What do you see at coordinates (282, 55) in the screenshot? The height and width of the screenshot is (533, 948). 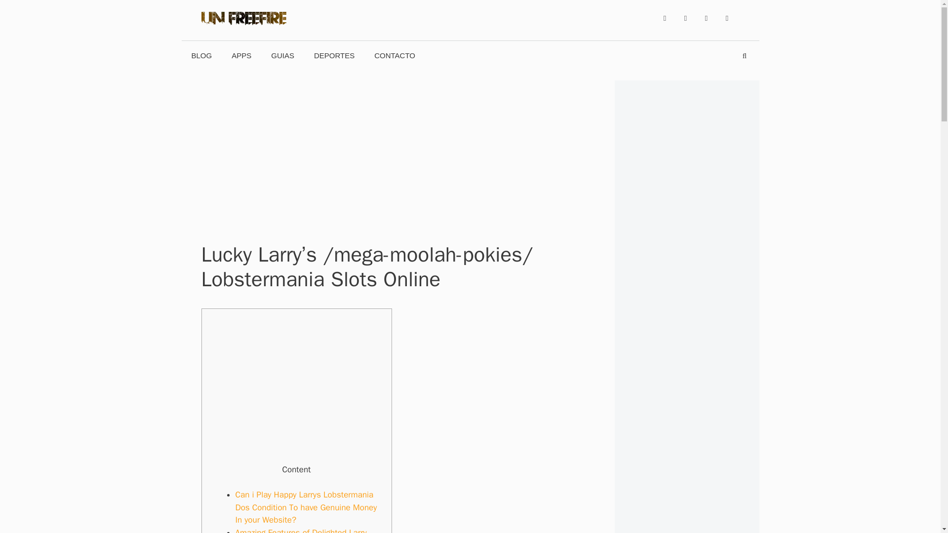 I see `GUIAS` at bounding box center [282, 55].